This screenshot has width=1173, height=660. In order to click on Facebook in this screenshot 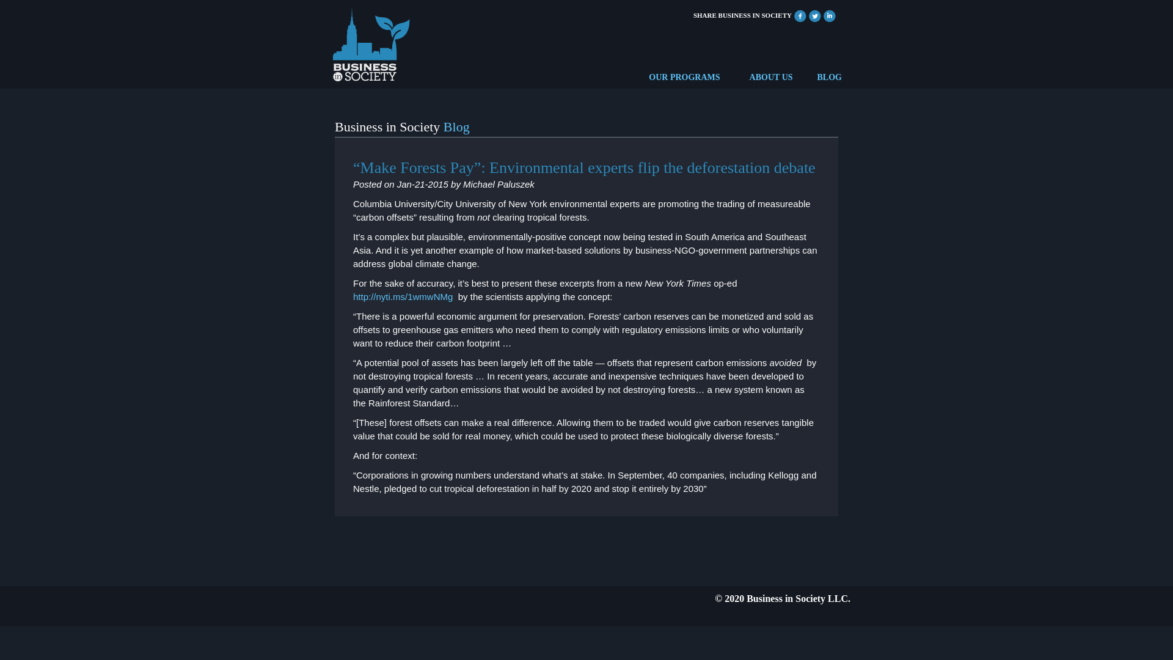, I will do `click(800, 15)`.